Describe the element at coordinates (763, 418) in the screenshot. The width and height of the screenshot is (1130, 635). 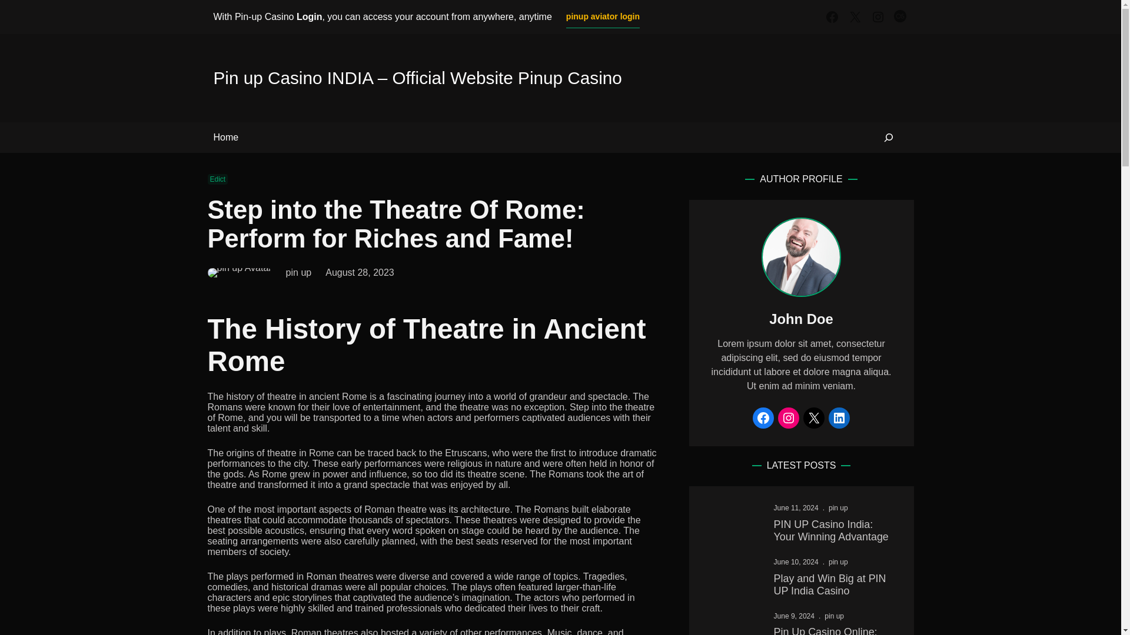
I see `Facebook` at that location.